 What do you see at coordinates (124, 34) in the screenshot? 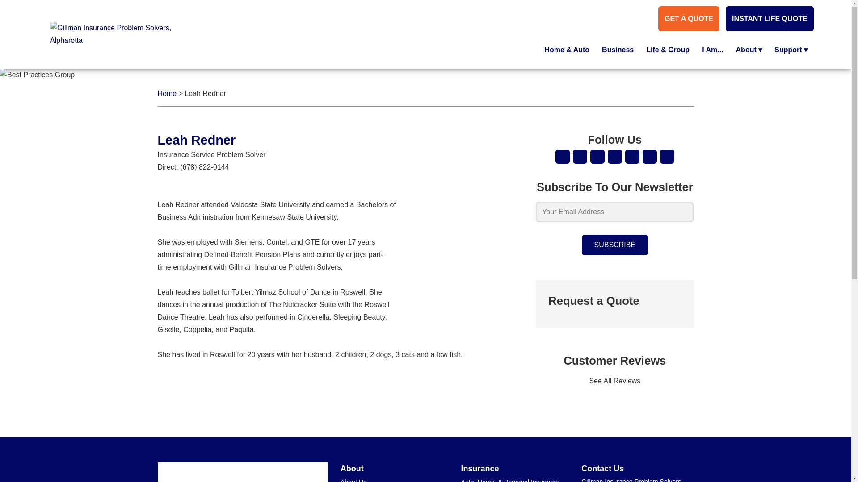
I see `Gillman Insurance Problem Solvers, Alpharetta` at bounding box center [124, 34].